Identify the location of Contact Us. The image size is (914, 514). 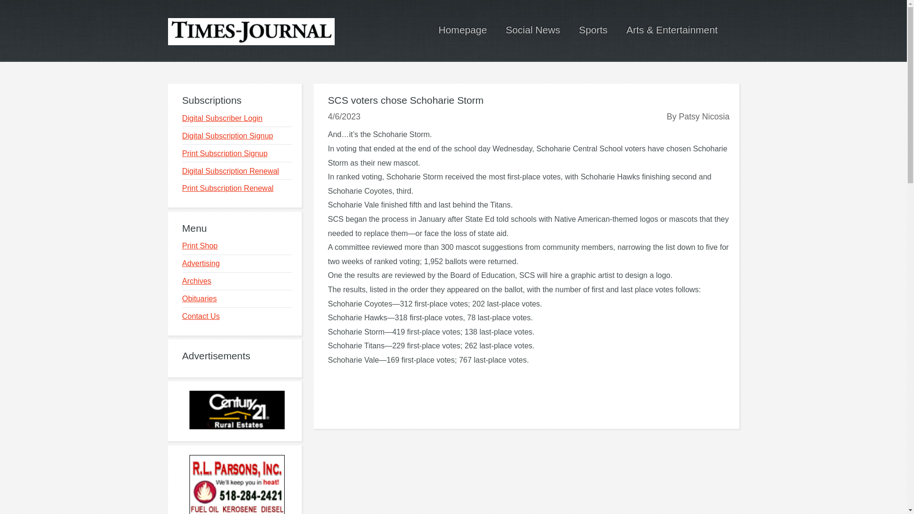
(200, 316).